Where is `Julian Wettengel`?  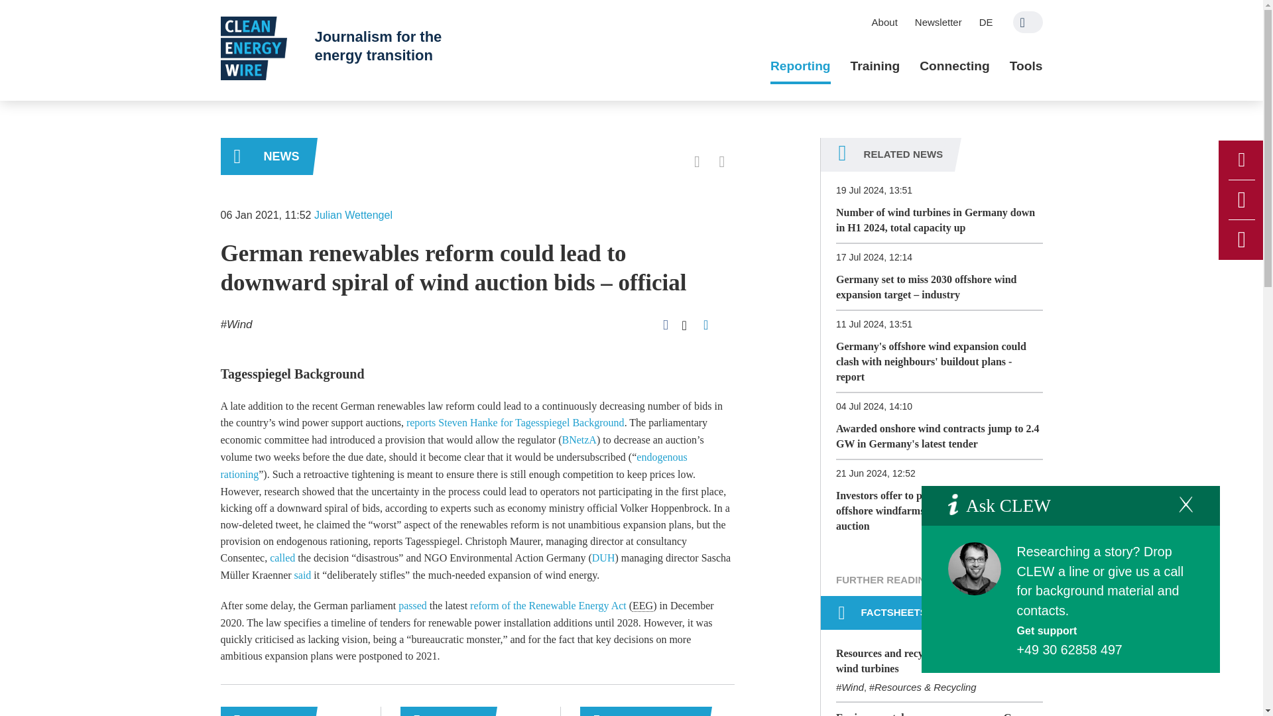 Julian Wettengel is located at coordinates (353, 215).